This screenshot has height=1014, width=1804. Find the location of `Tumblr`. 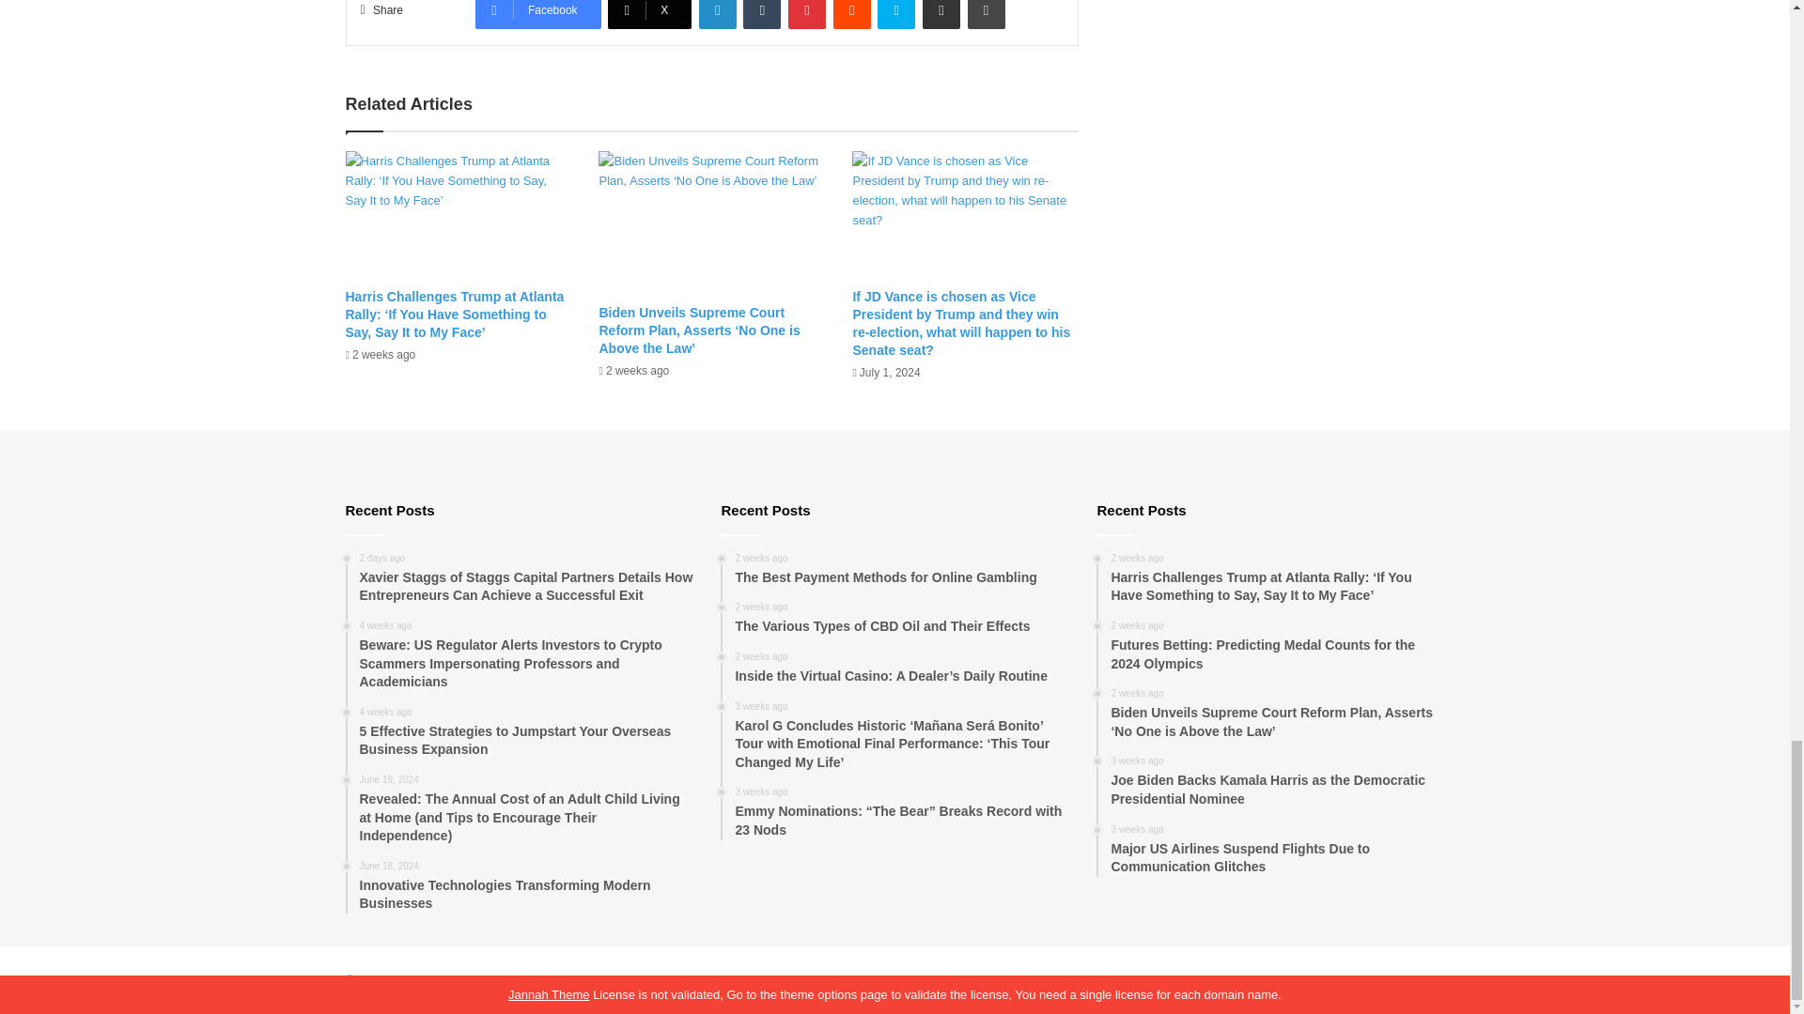

Tumblr is located at coordinates (762, 15).